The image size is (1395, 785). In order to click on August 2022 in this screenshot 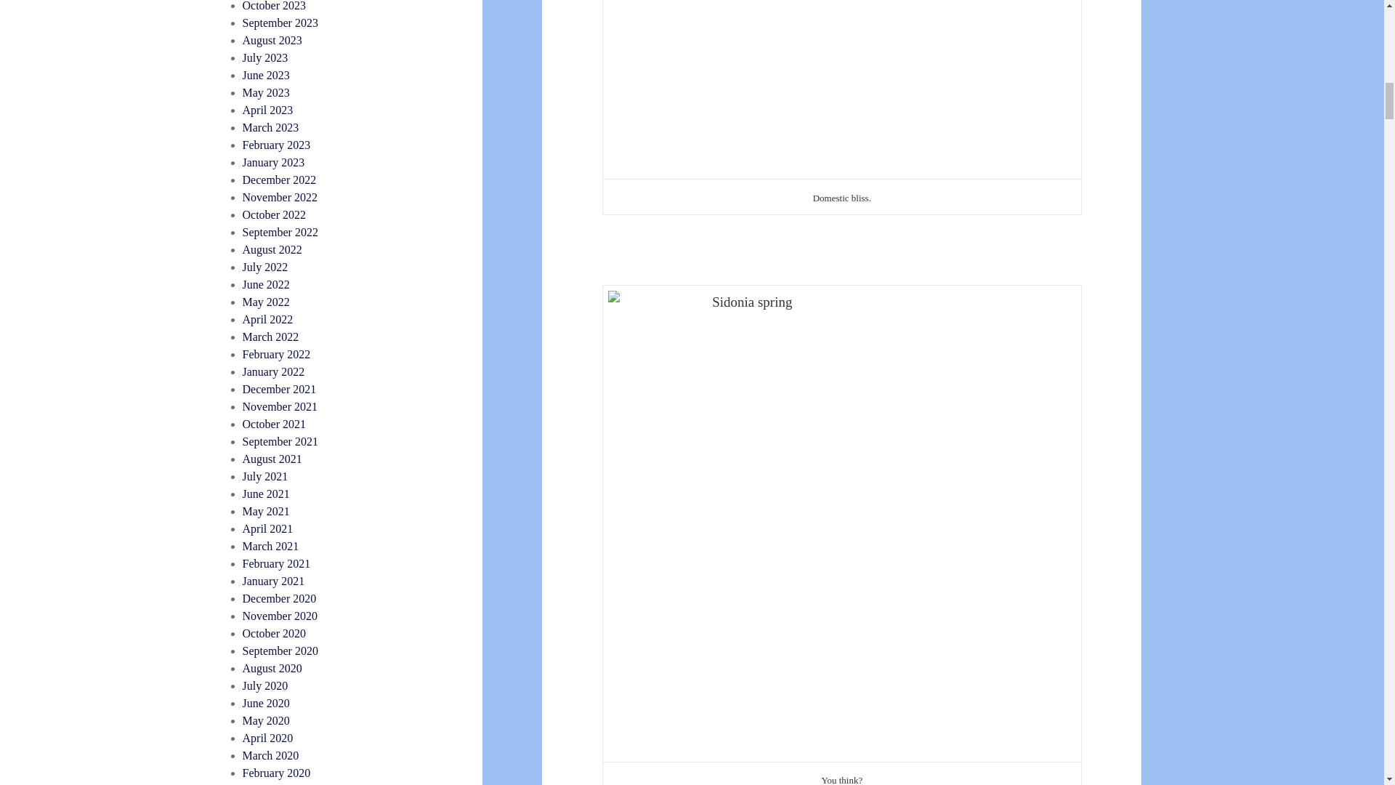, I will do `click(272, 249)`.